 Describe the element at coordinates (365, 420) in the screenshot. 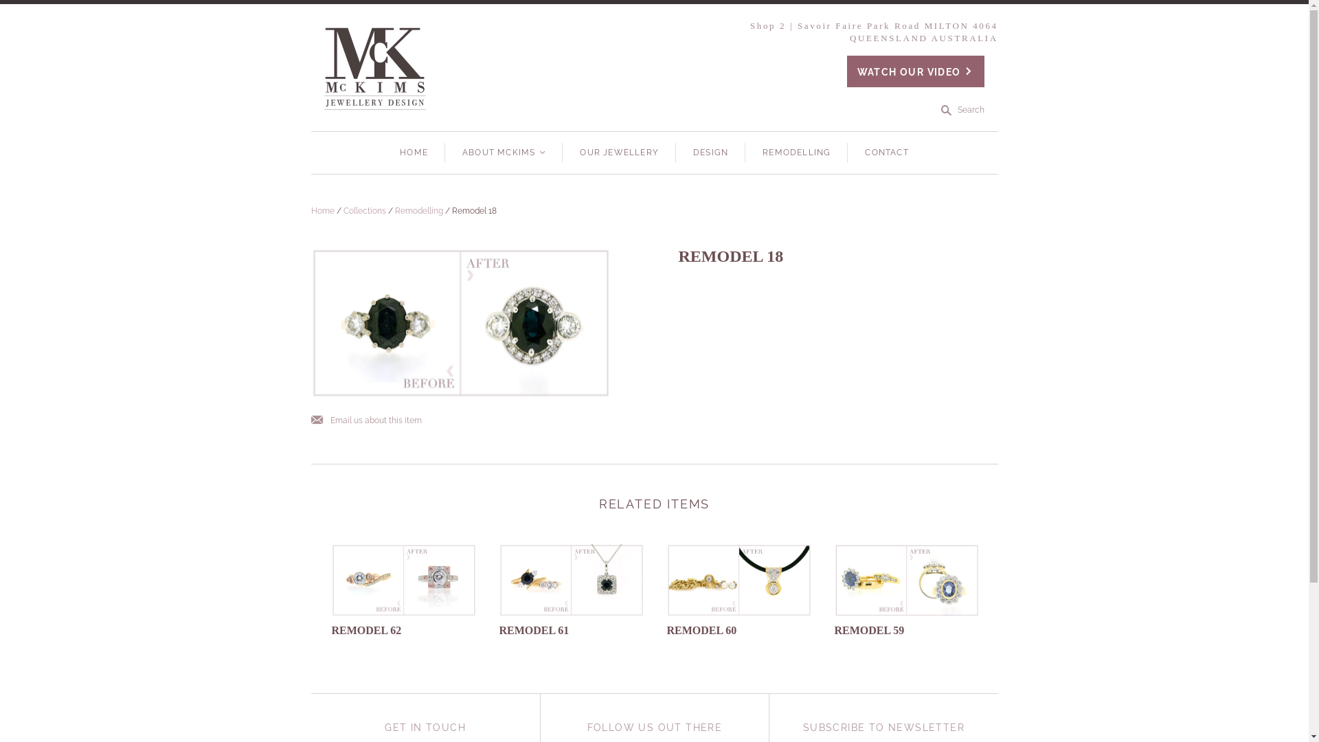

I see `j
Email us about this item` at that location.